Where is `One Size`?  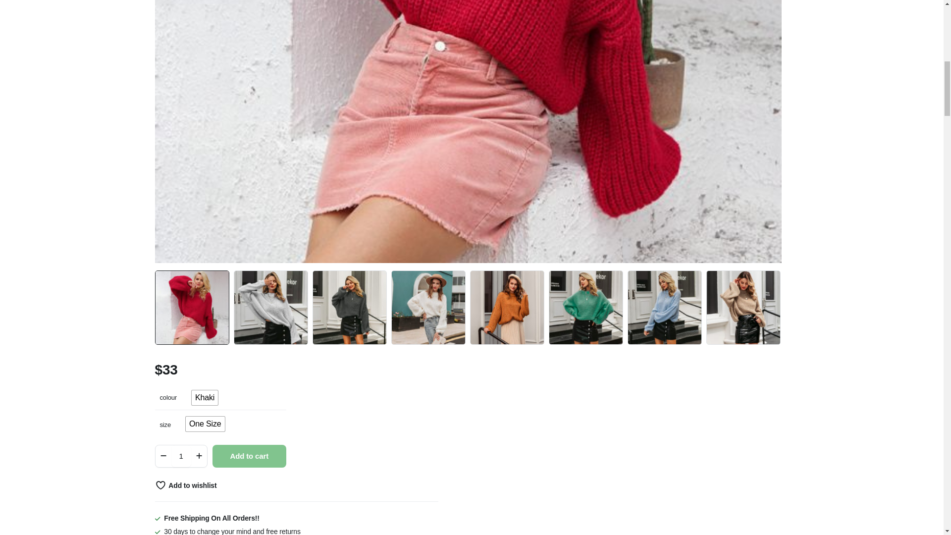
One Size is located at coordinates (205, 424).